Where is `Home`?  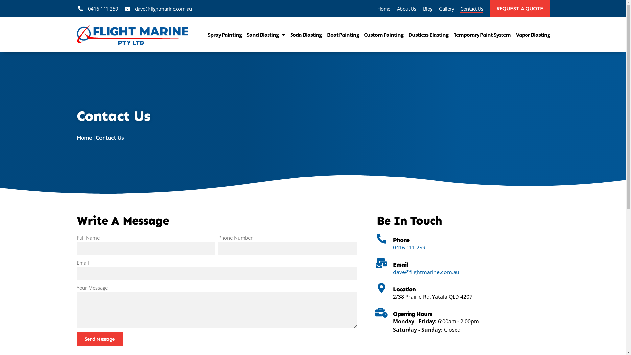 Home is located at coordinates (84, 138).